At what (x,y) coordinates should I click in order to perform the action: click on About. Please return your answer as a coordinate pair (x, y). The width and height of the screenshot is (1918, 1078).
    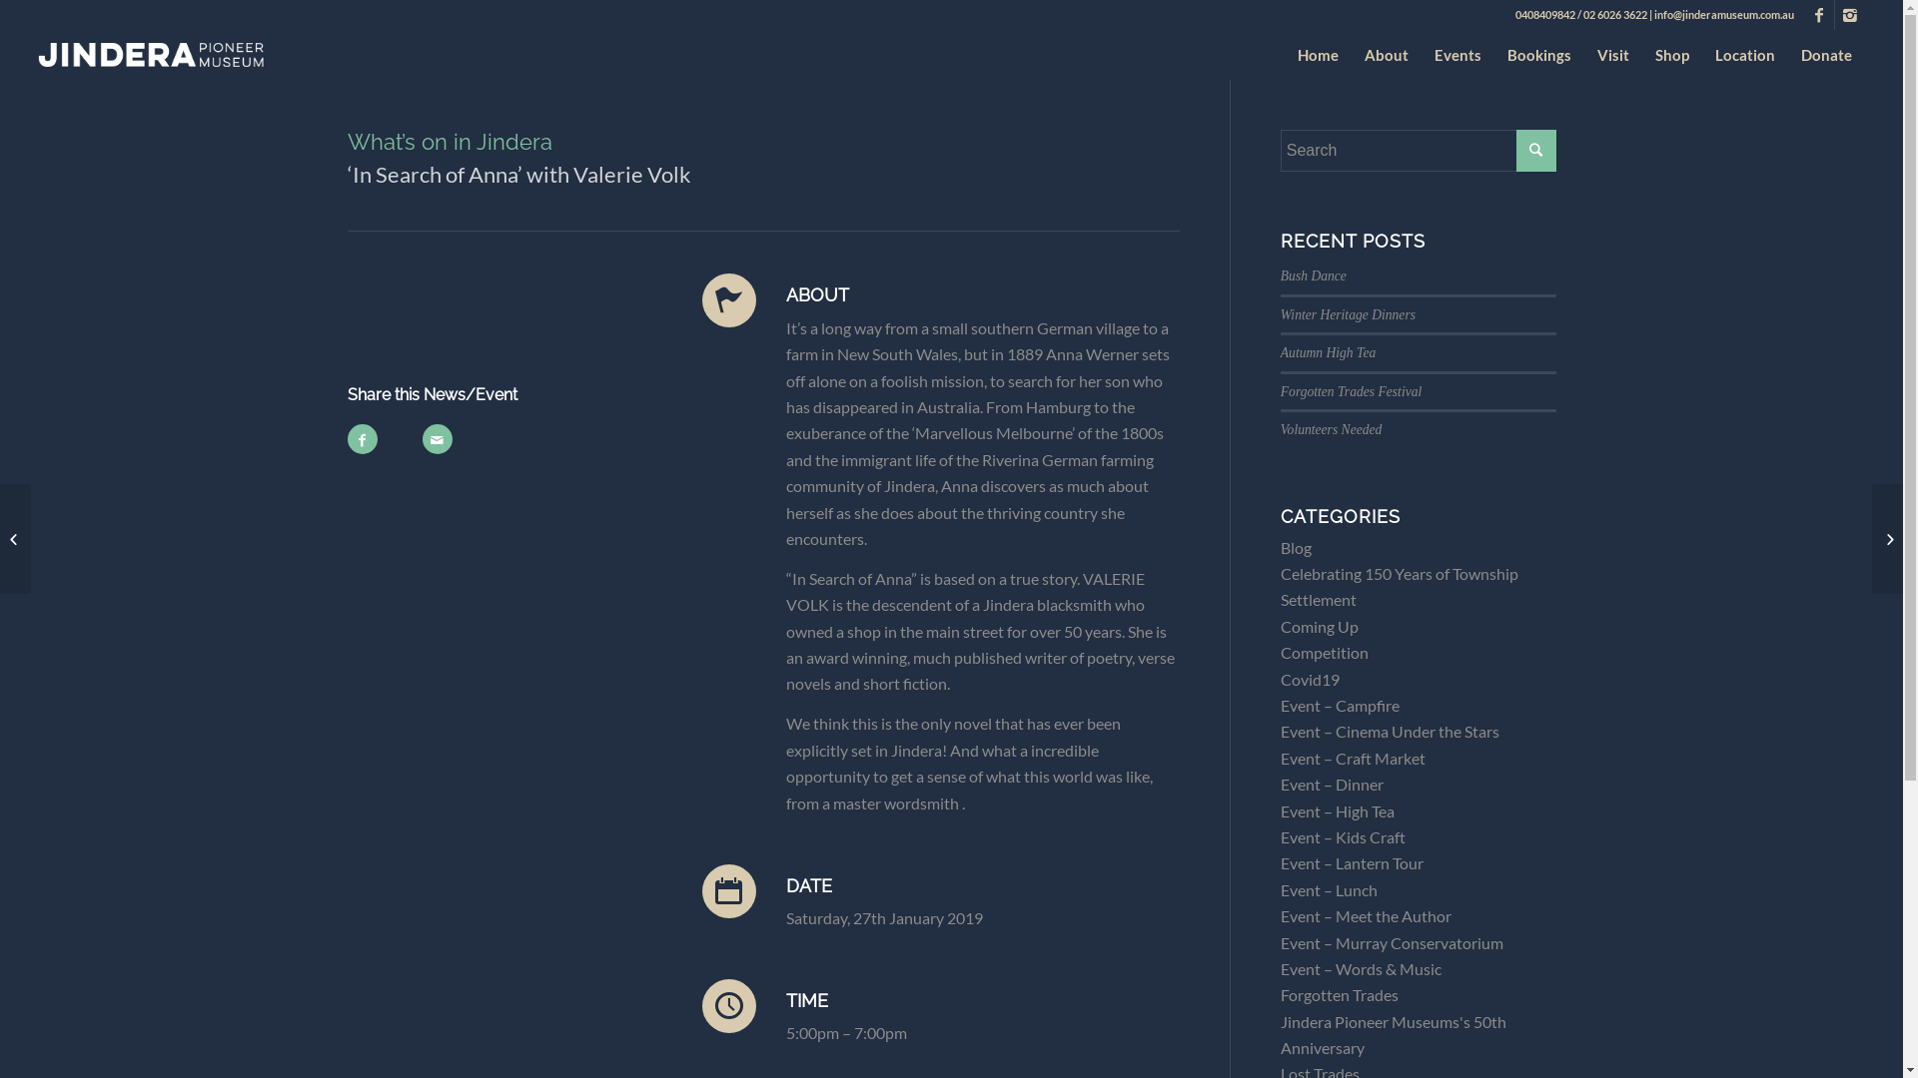
    Looking at the image, I should click on (1387, 55).